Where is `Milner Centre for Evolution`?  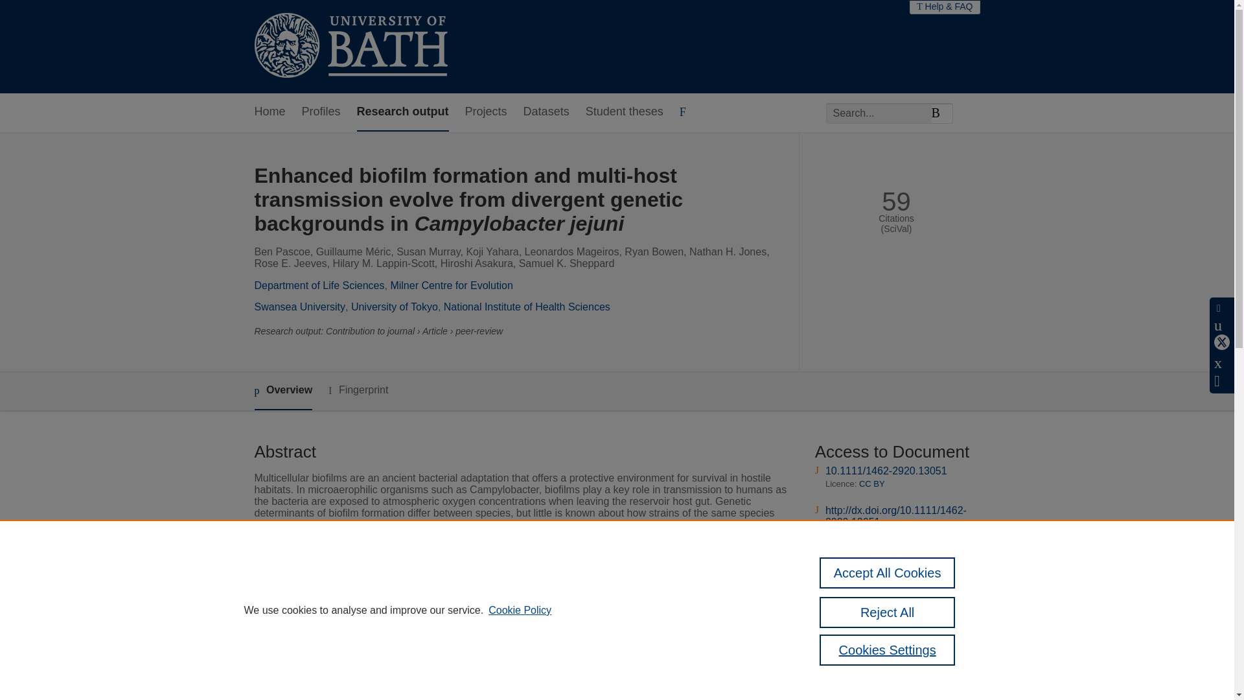 Milner Centre for Evolution is located at coordinates (451, 285).